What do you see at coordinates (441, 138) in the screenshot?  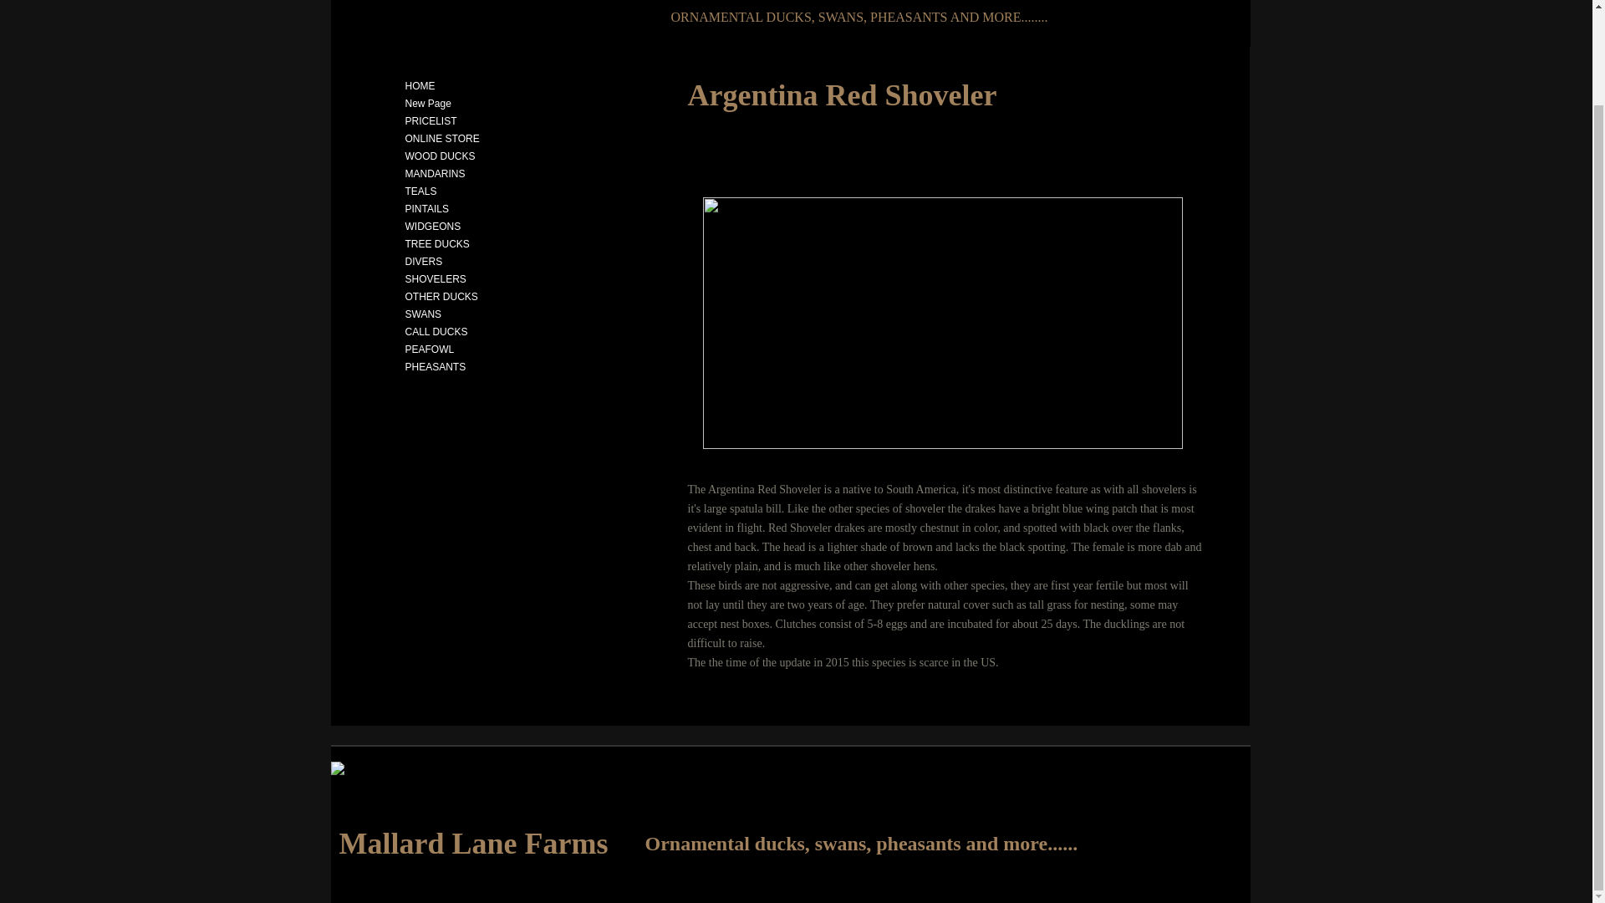 I see `ONLINE STORE` at bounding box center [441, 138].